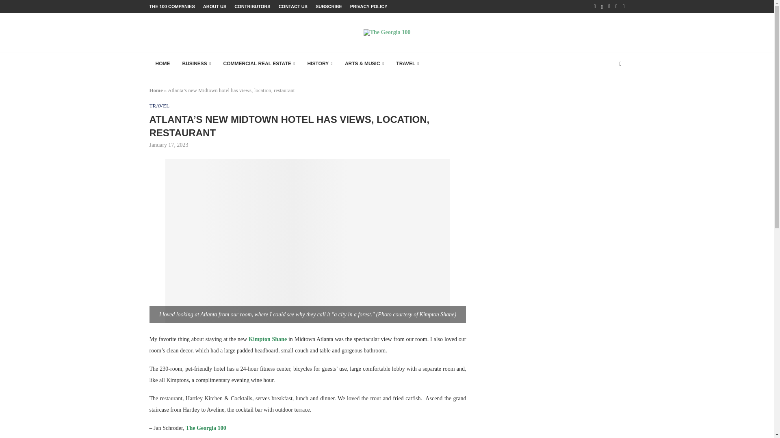  What do you see at coordinates (329, 6) in the screenshot?
I see `SUBSCRIBE` at bounding box center [329, 6].